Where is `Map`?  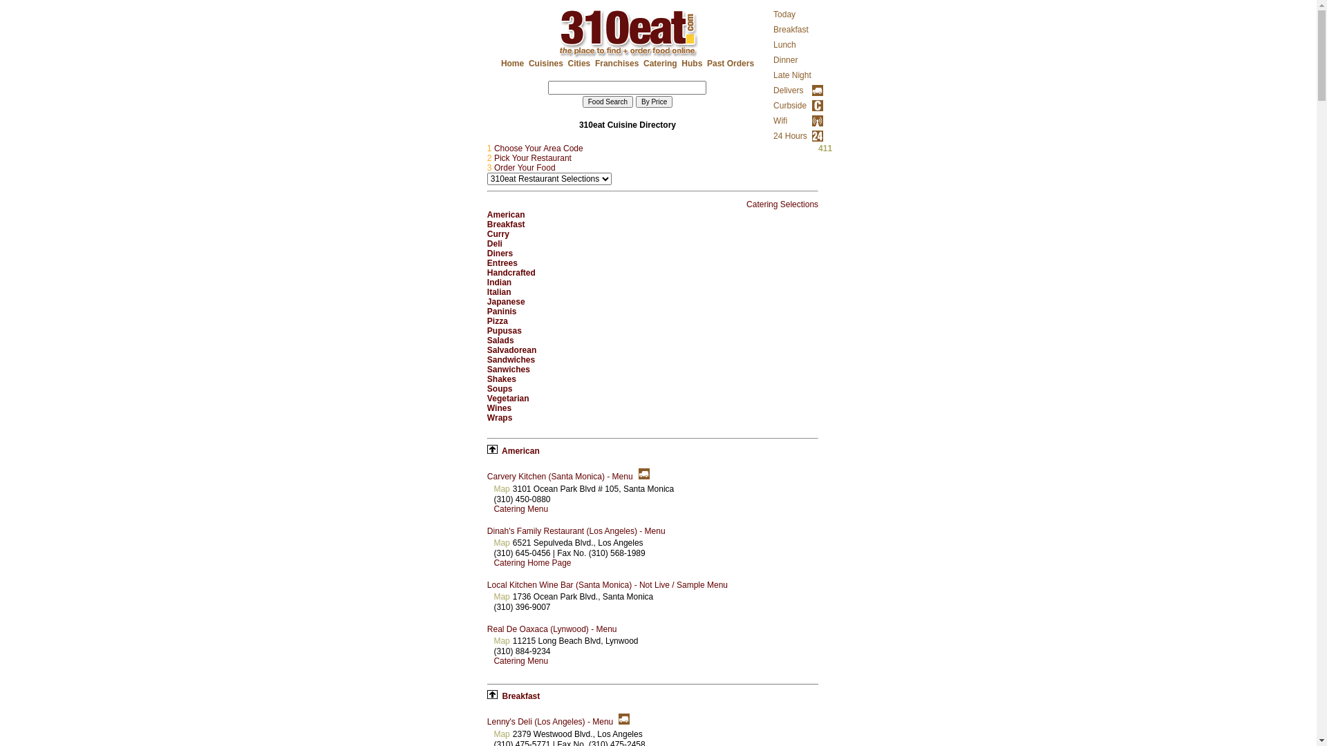 Map is located at coordinates (502, 543).